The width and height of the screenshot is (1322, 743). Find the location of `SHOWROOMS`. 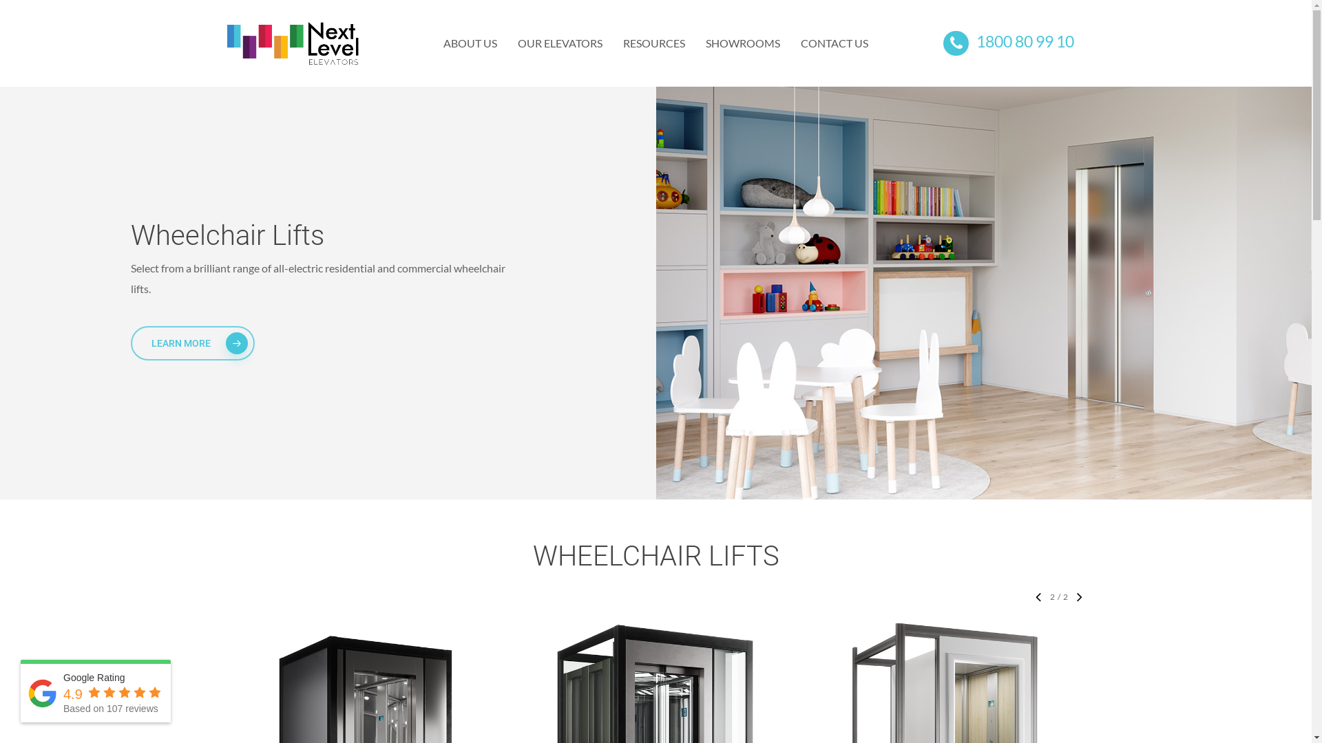

SHOWROOMS is located at coordinates (743, 43).